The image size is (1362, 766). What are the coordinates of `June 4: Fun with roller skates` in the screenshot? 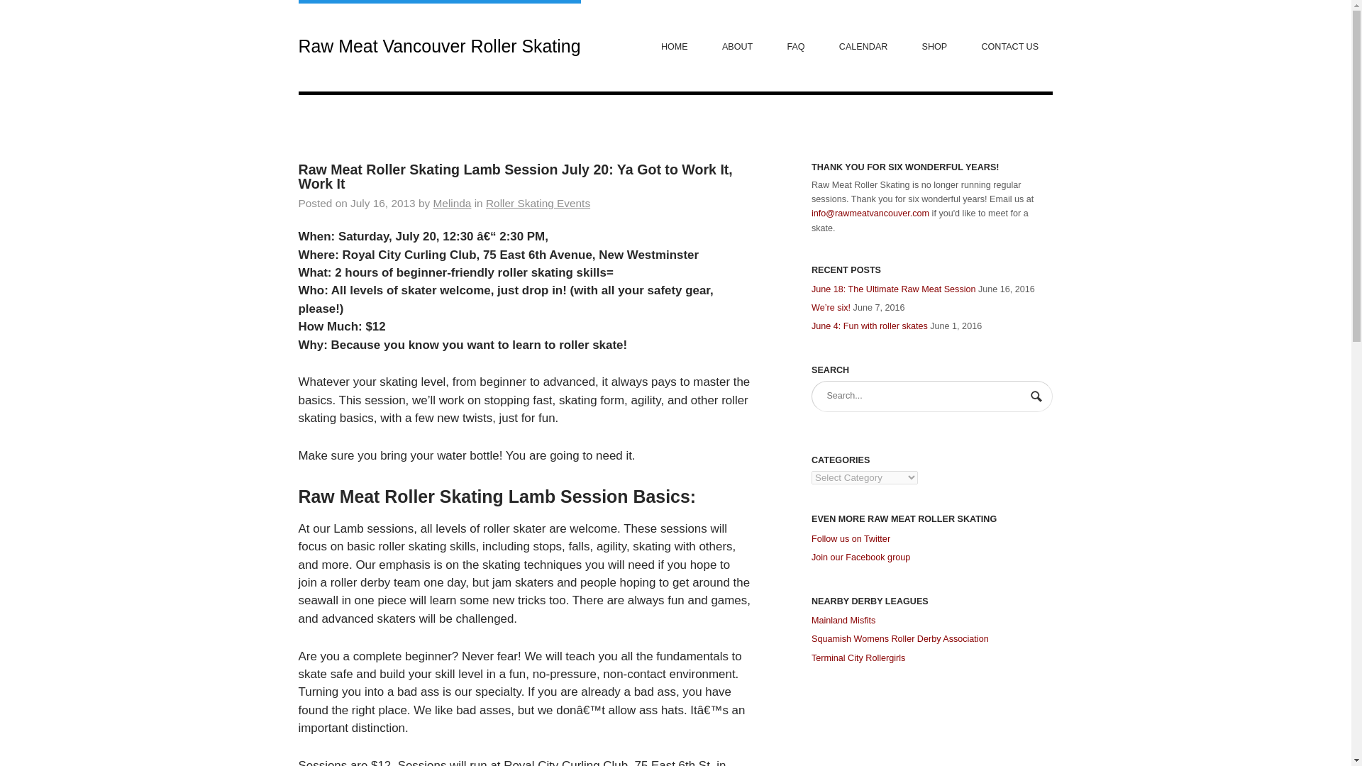 It's located at (870, 326).